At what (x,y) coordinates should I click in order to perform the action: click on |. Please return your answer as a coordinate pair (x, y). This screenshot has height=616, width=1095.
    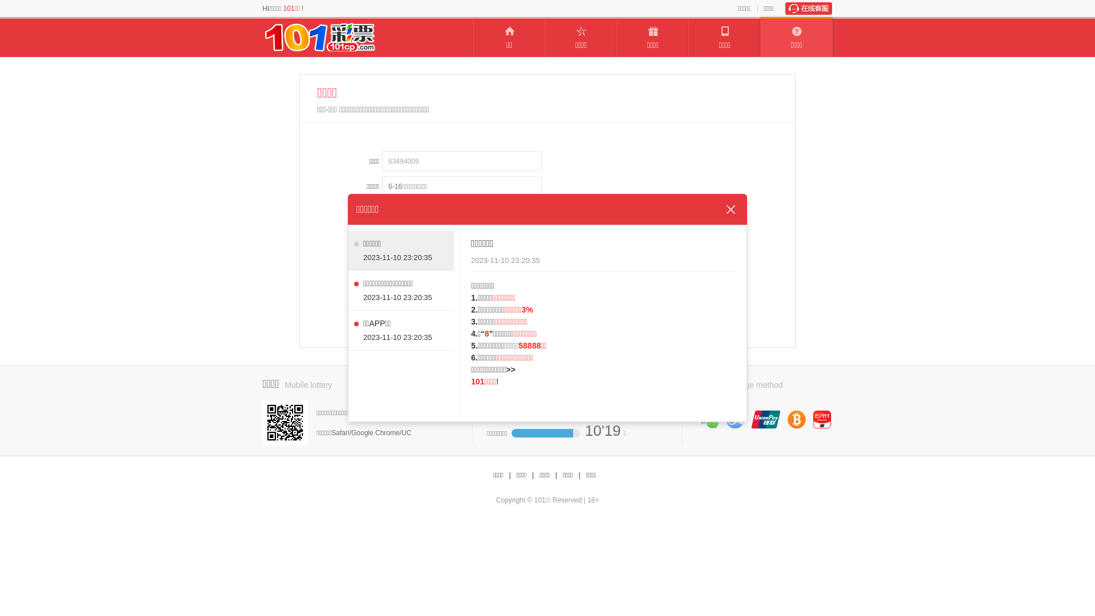
    Looking at the image, I should click on (579, 476).